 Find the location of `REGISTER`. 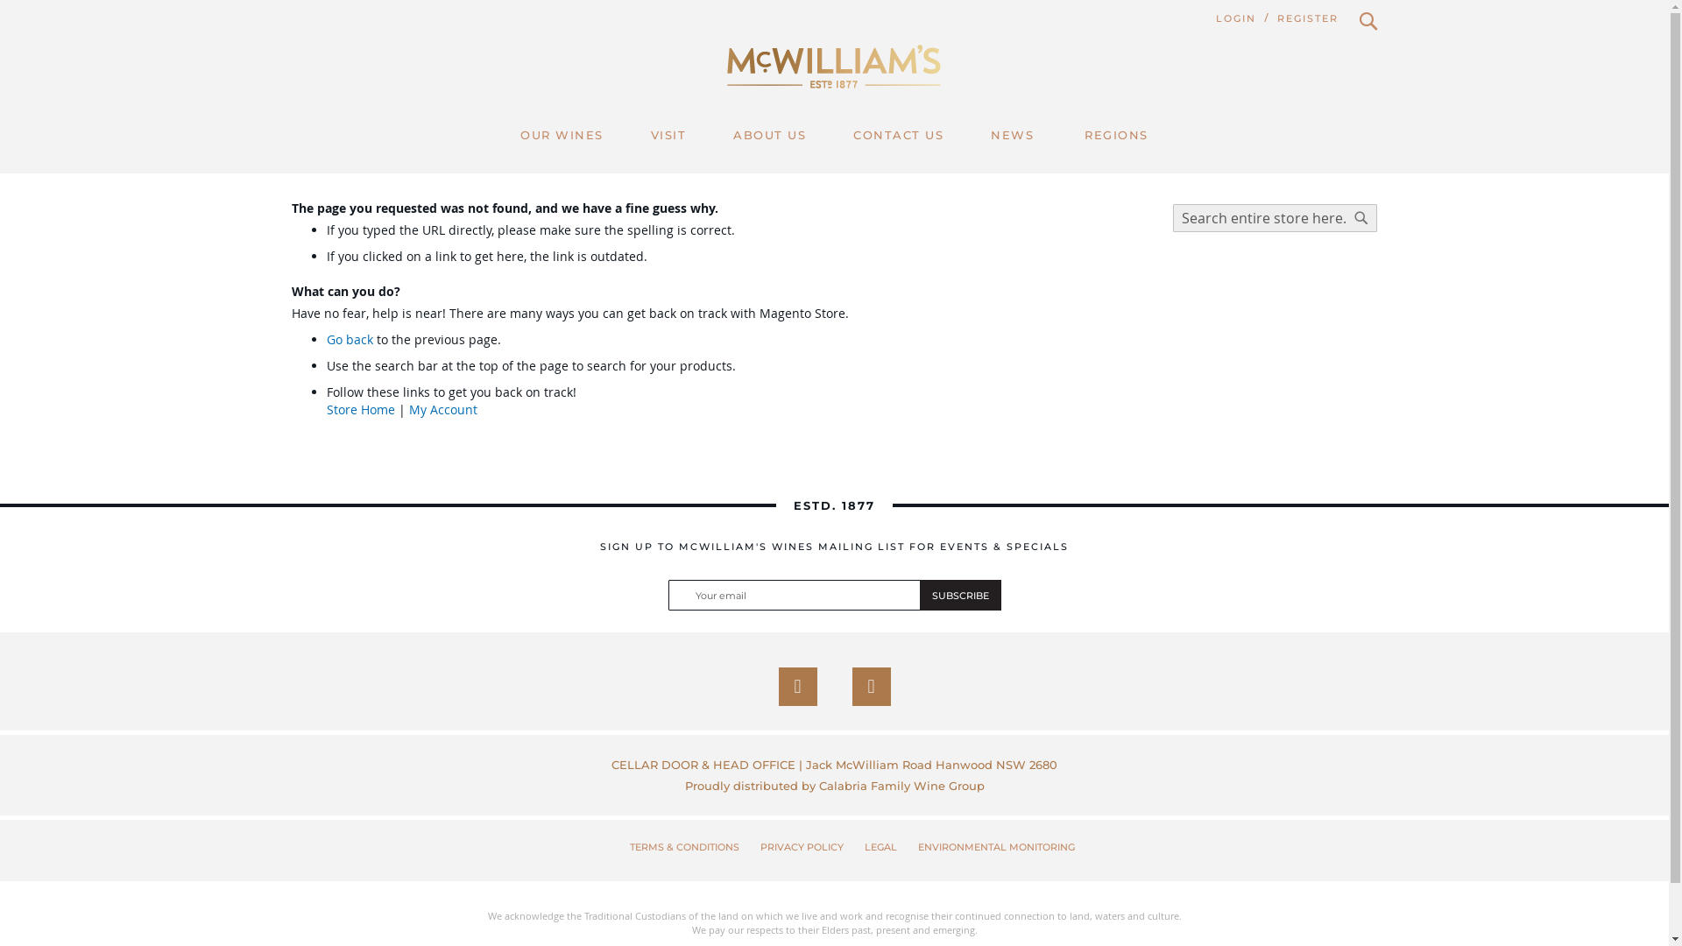

REGISTER is located at coordinates (1308, 19).